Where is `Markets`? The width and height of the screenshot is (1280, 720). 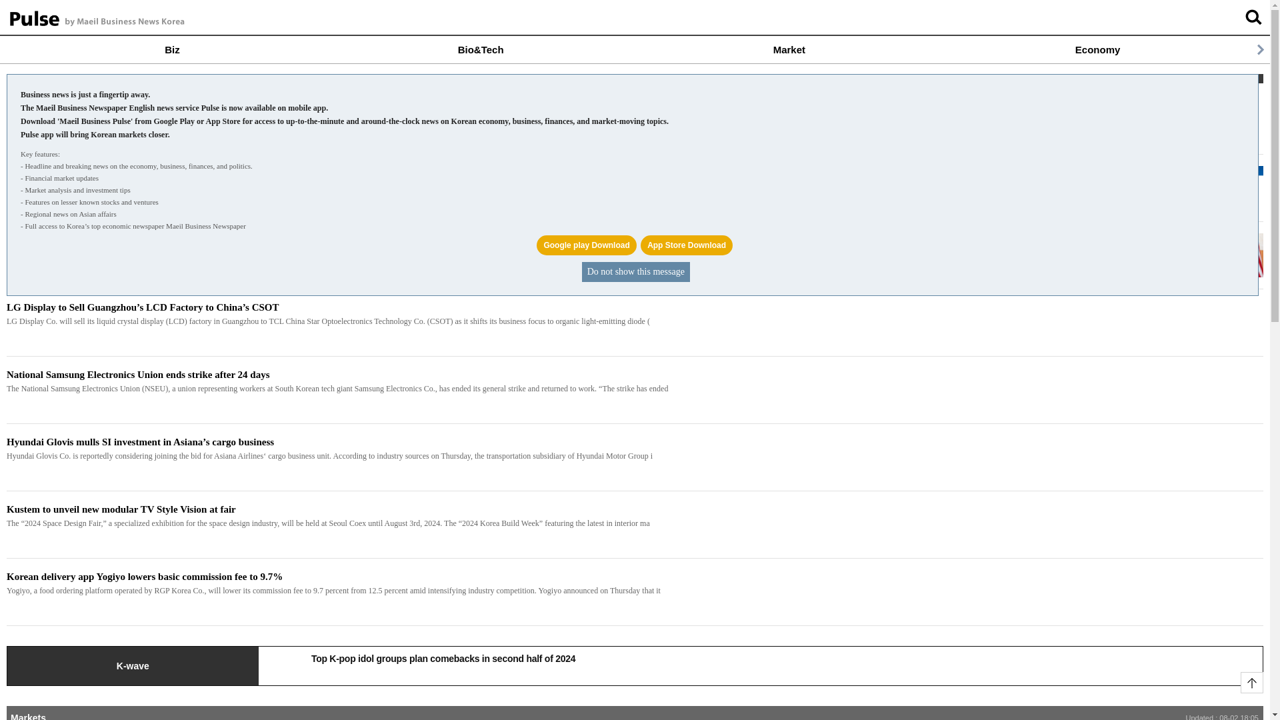
Markets is located at coordinates (28, 716).